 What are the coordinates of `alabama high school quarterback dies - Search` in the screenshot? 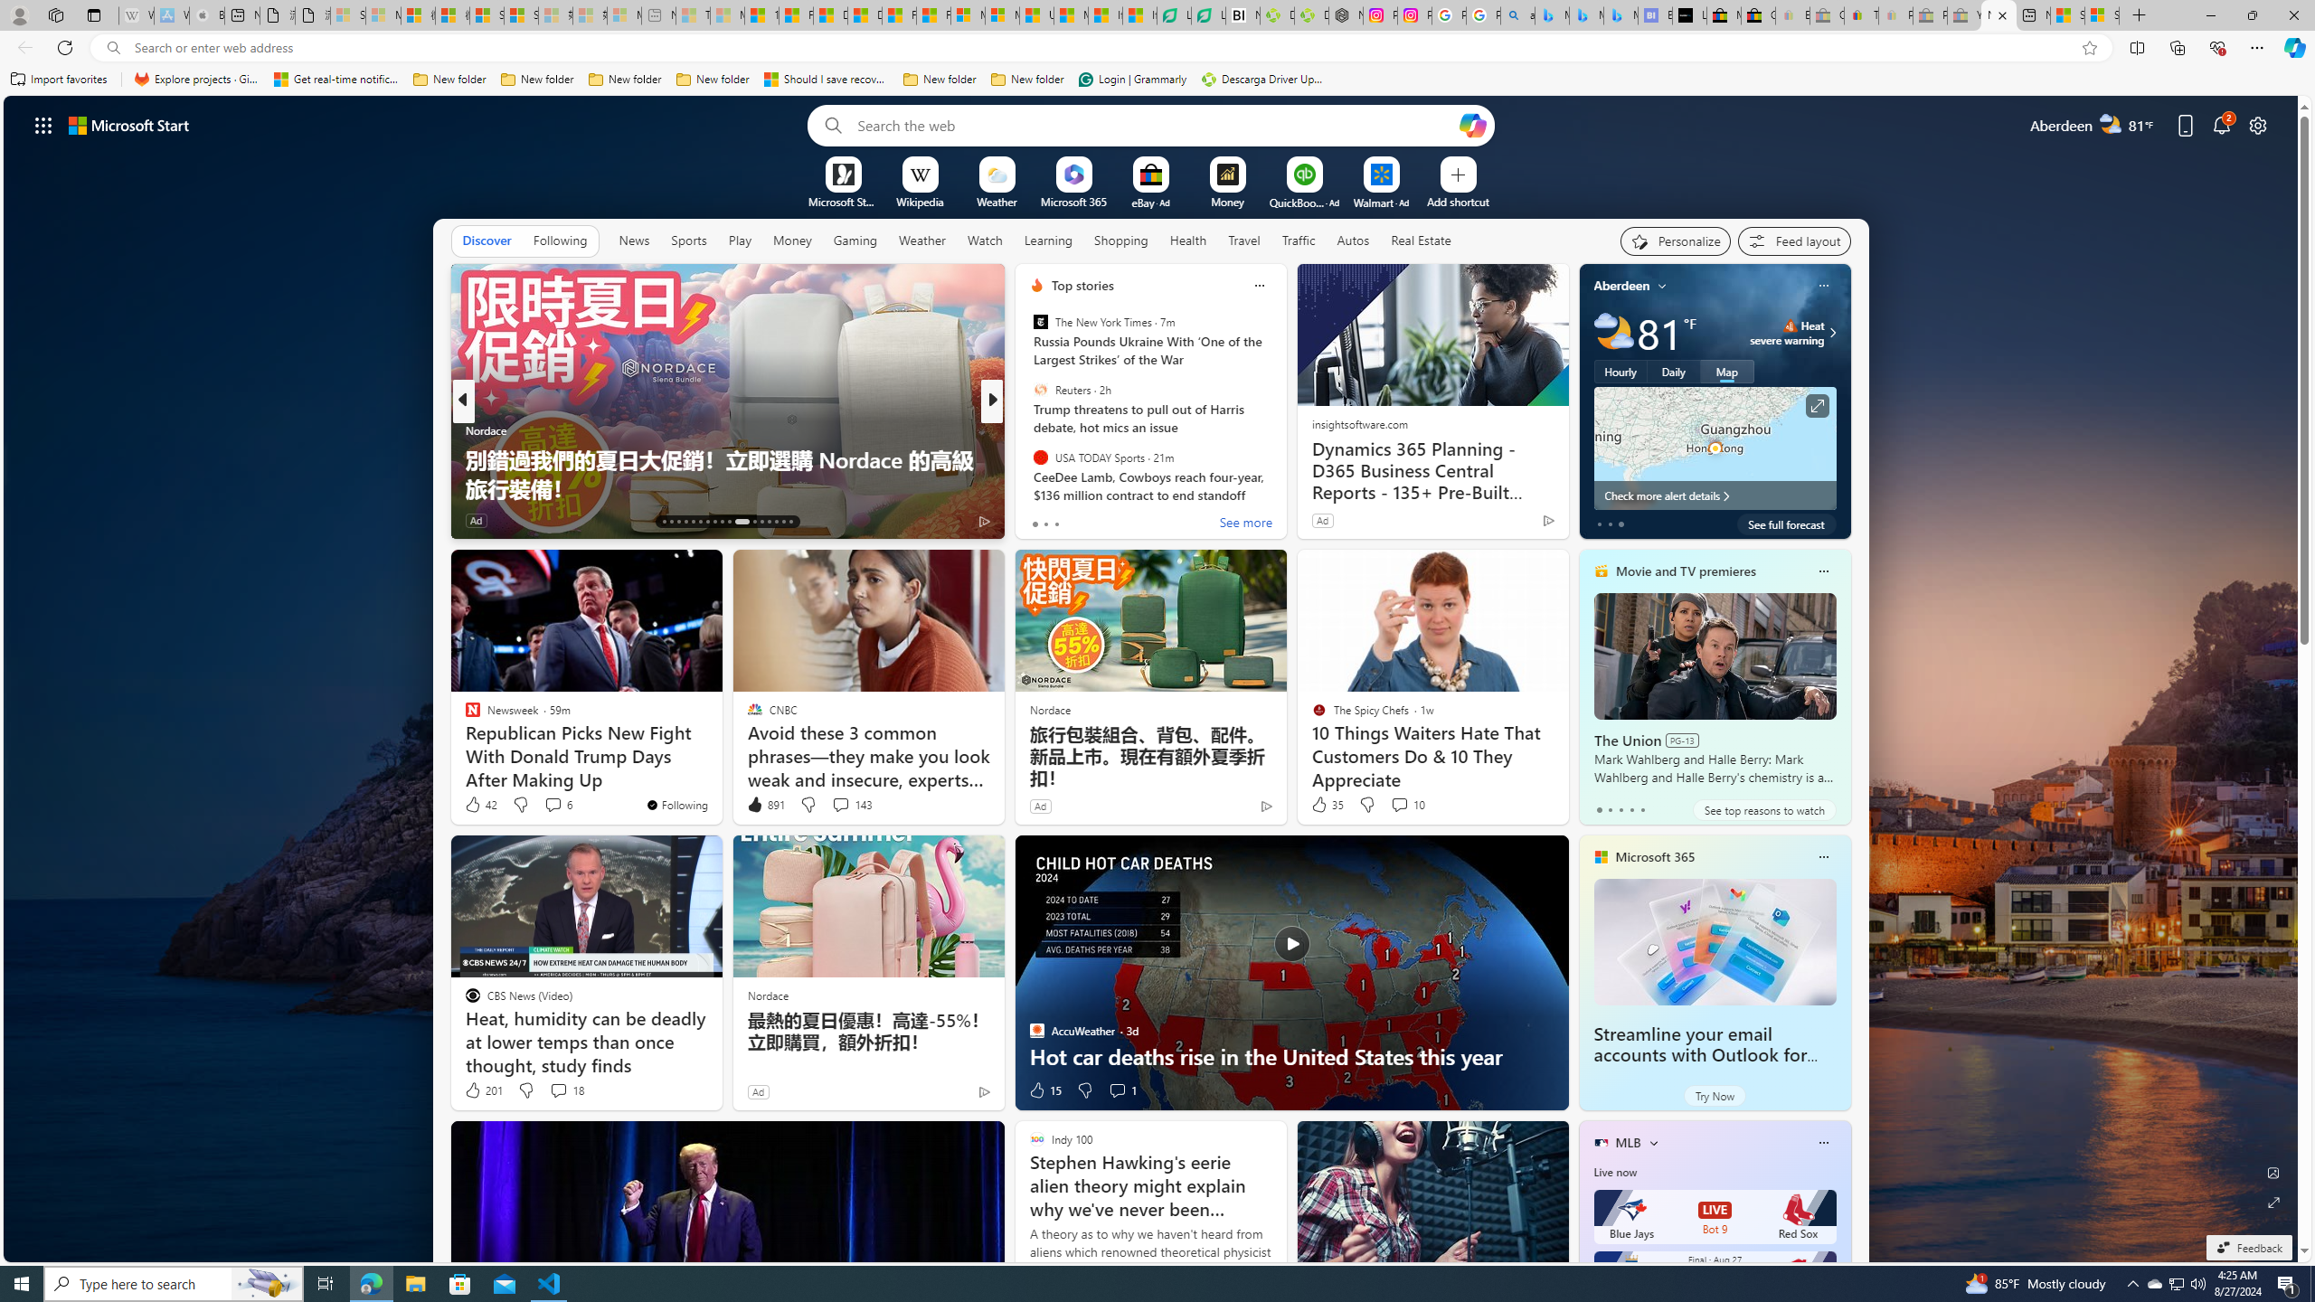 It's located at (1517, 15).